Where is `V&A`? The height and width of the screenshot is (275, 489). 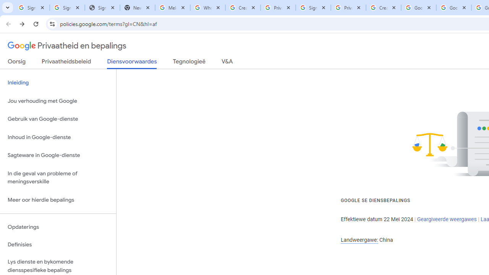
V&A is located at coordinates (227, 63).